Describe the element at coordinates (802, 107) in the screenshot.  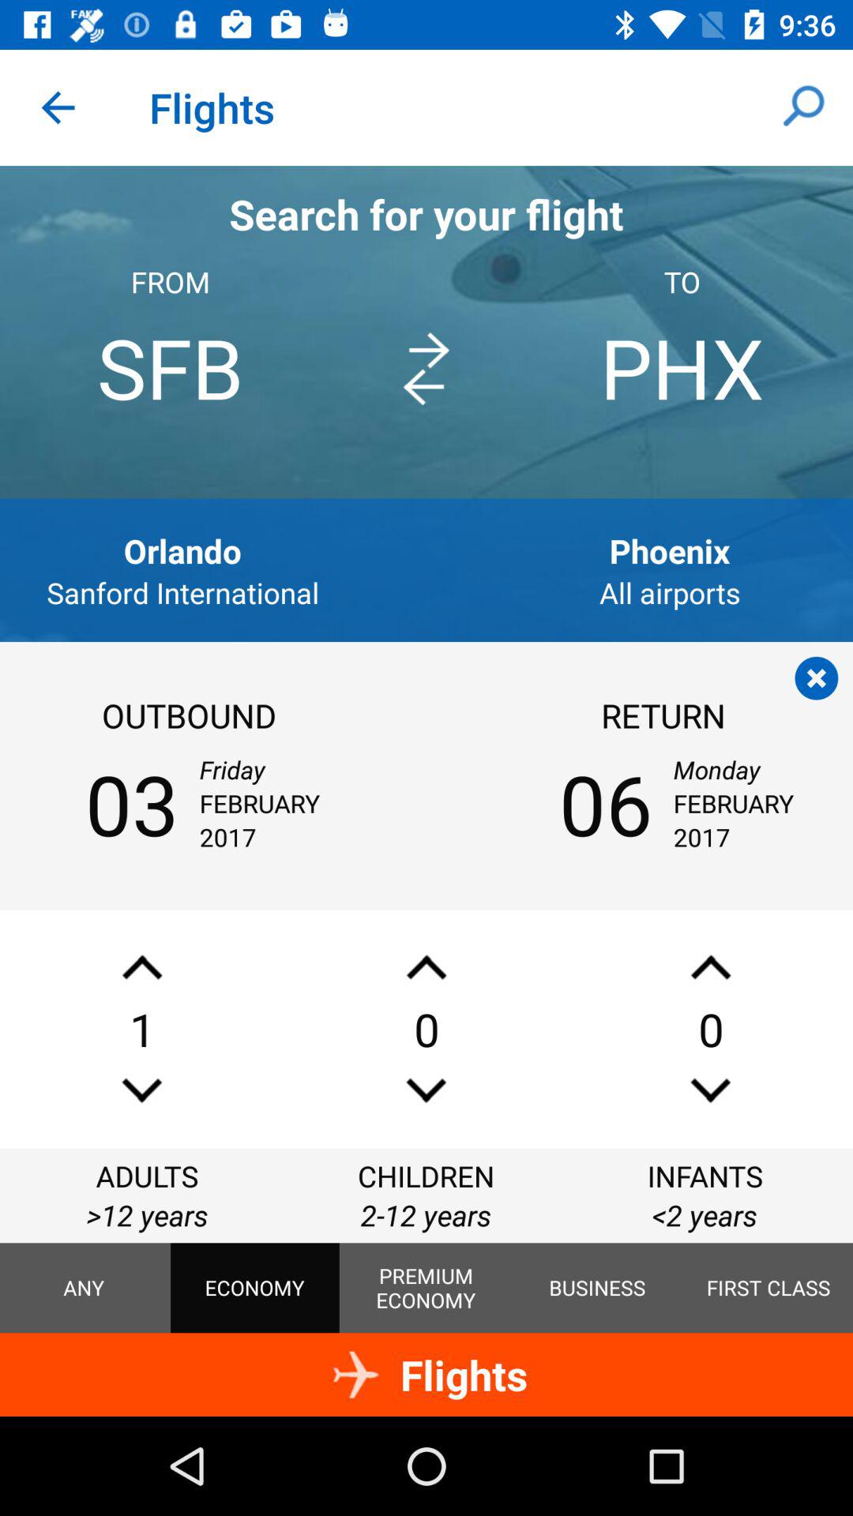
I see `click the app next to the flights` at that location.